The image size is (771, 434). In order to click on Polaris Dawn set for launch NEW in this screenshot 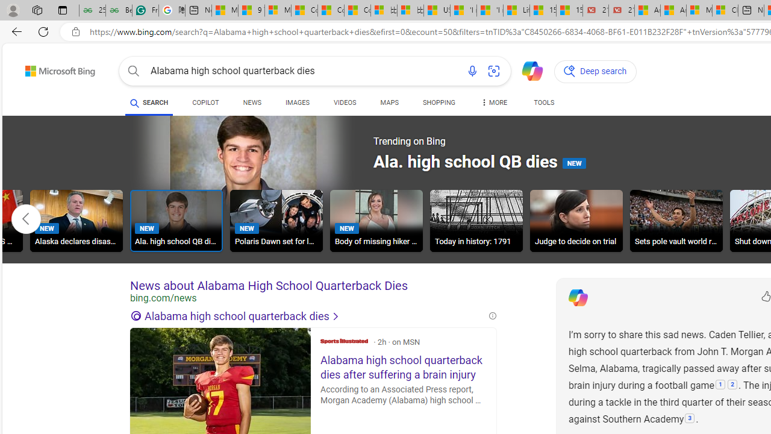, I will do `click(276, 221)`.